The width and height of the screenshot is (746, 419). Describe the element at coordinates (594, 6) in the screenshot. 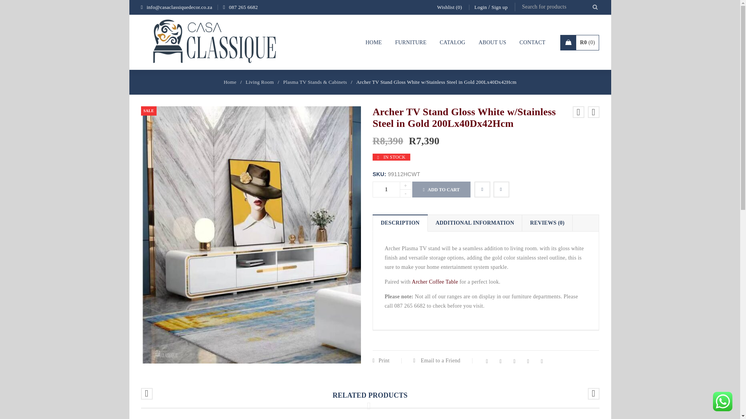

I see `Search` at that location.